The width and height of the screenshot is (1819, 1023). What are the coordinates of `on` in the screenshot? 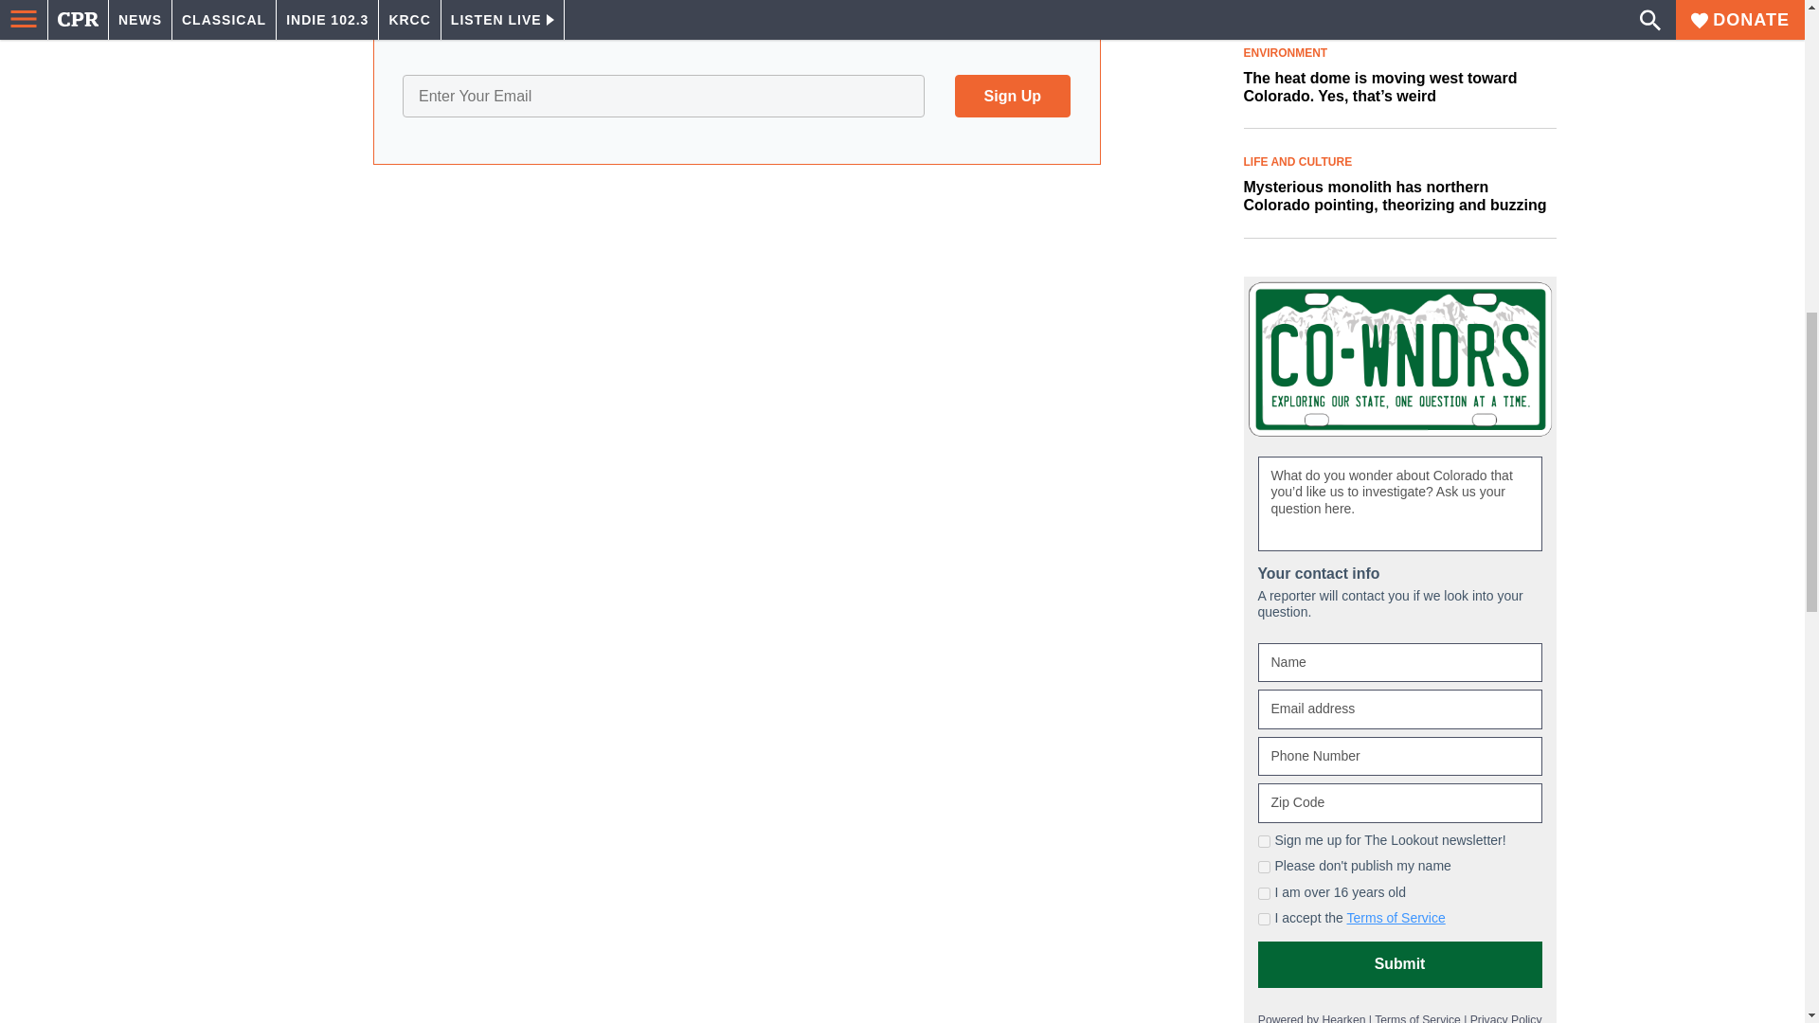 It's located at (1264, 841).